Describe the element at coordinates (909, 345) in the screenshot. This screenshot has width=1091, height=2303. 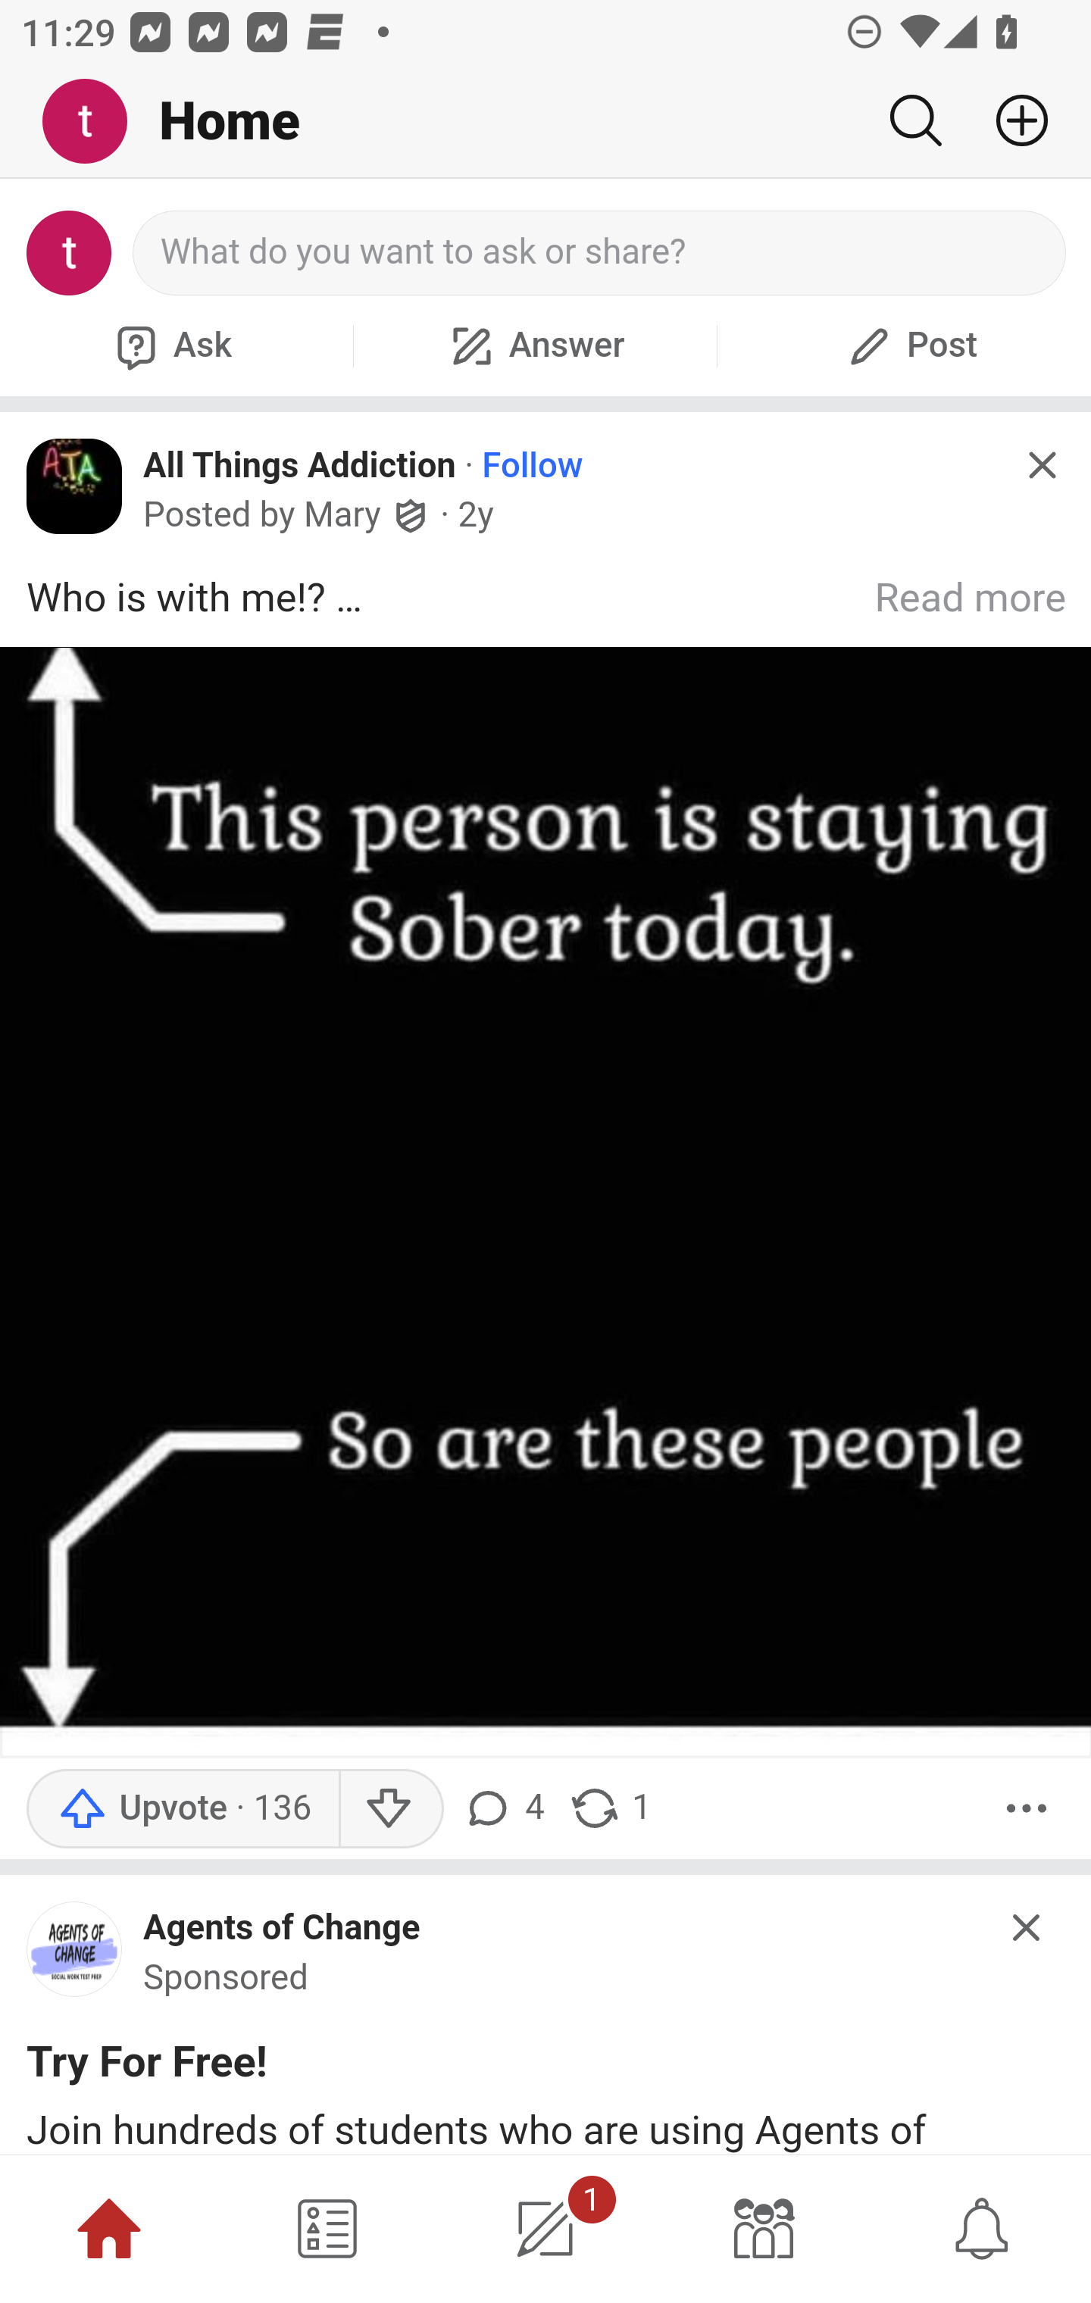
I see `Post` at that location.